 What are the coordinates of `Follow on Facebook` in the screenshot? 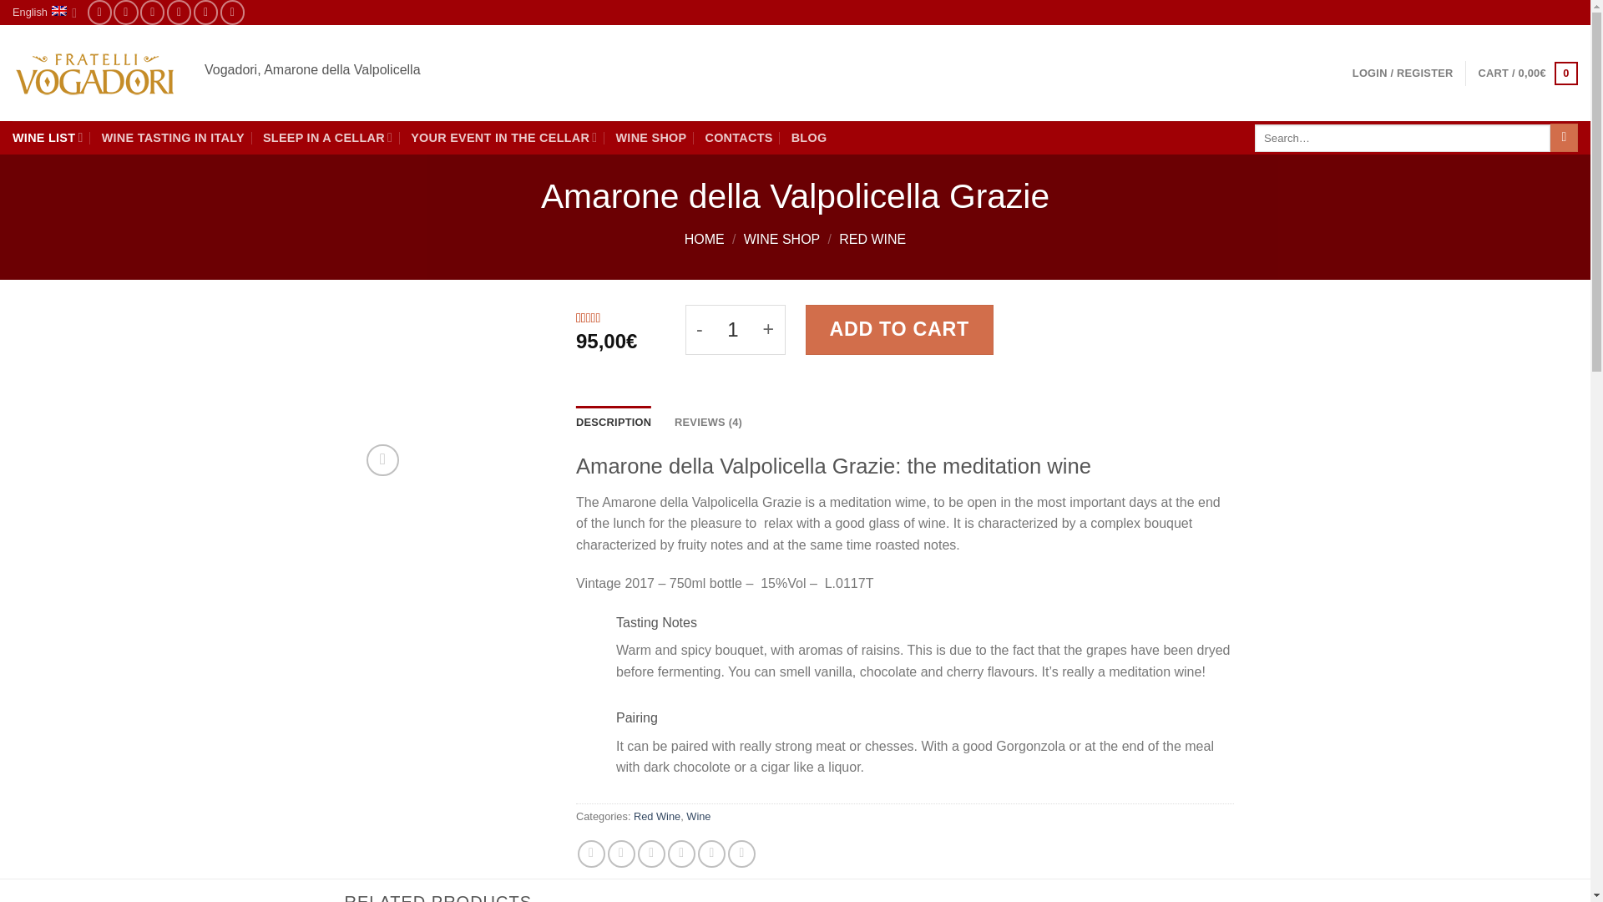 It's located at (100, 12).